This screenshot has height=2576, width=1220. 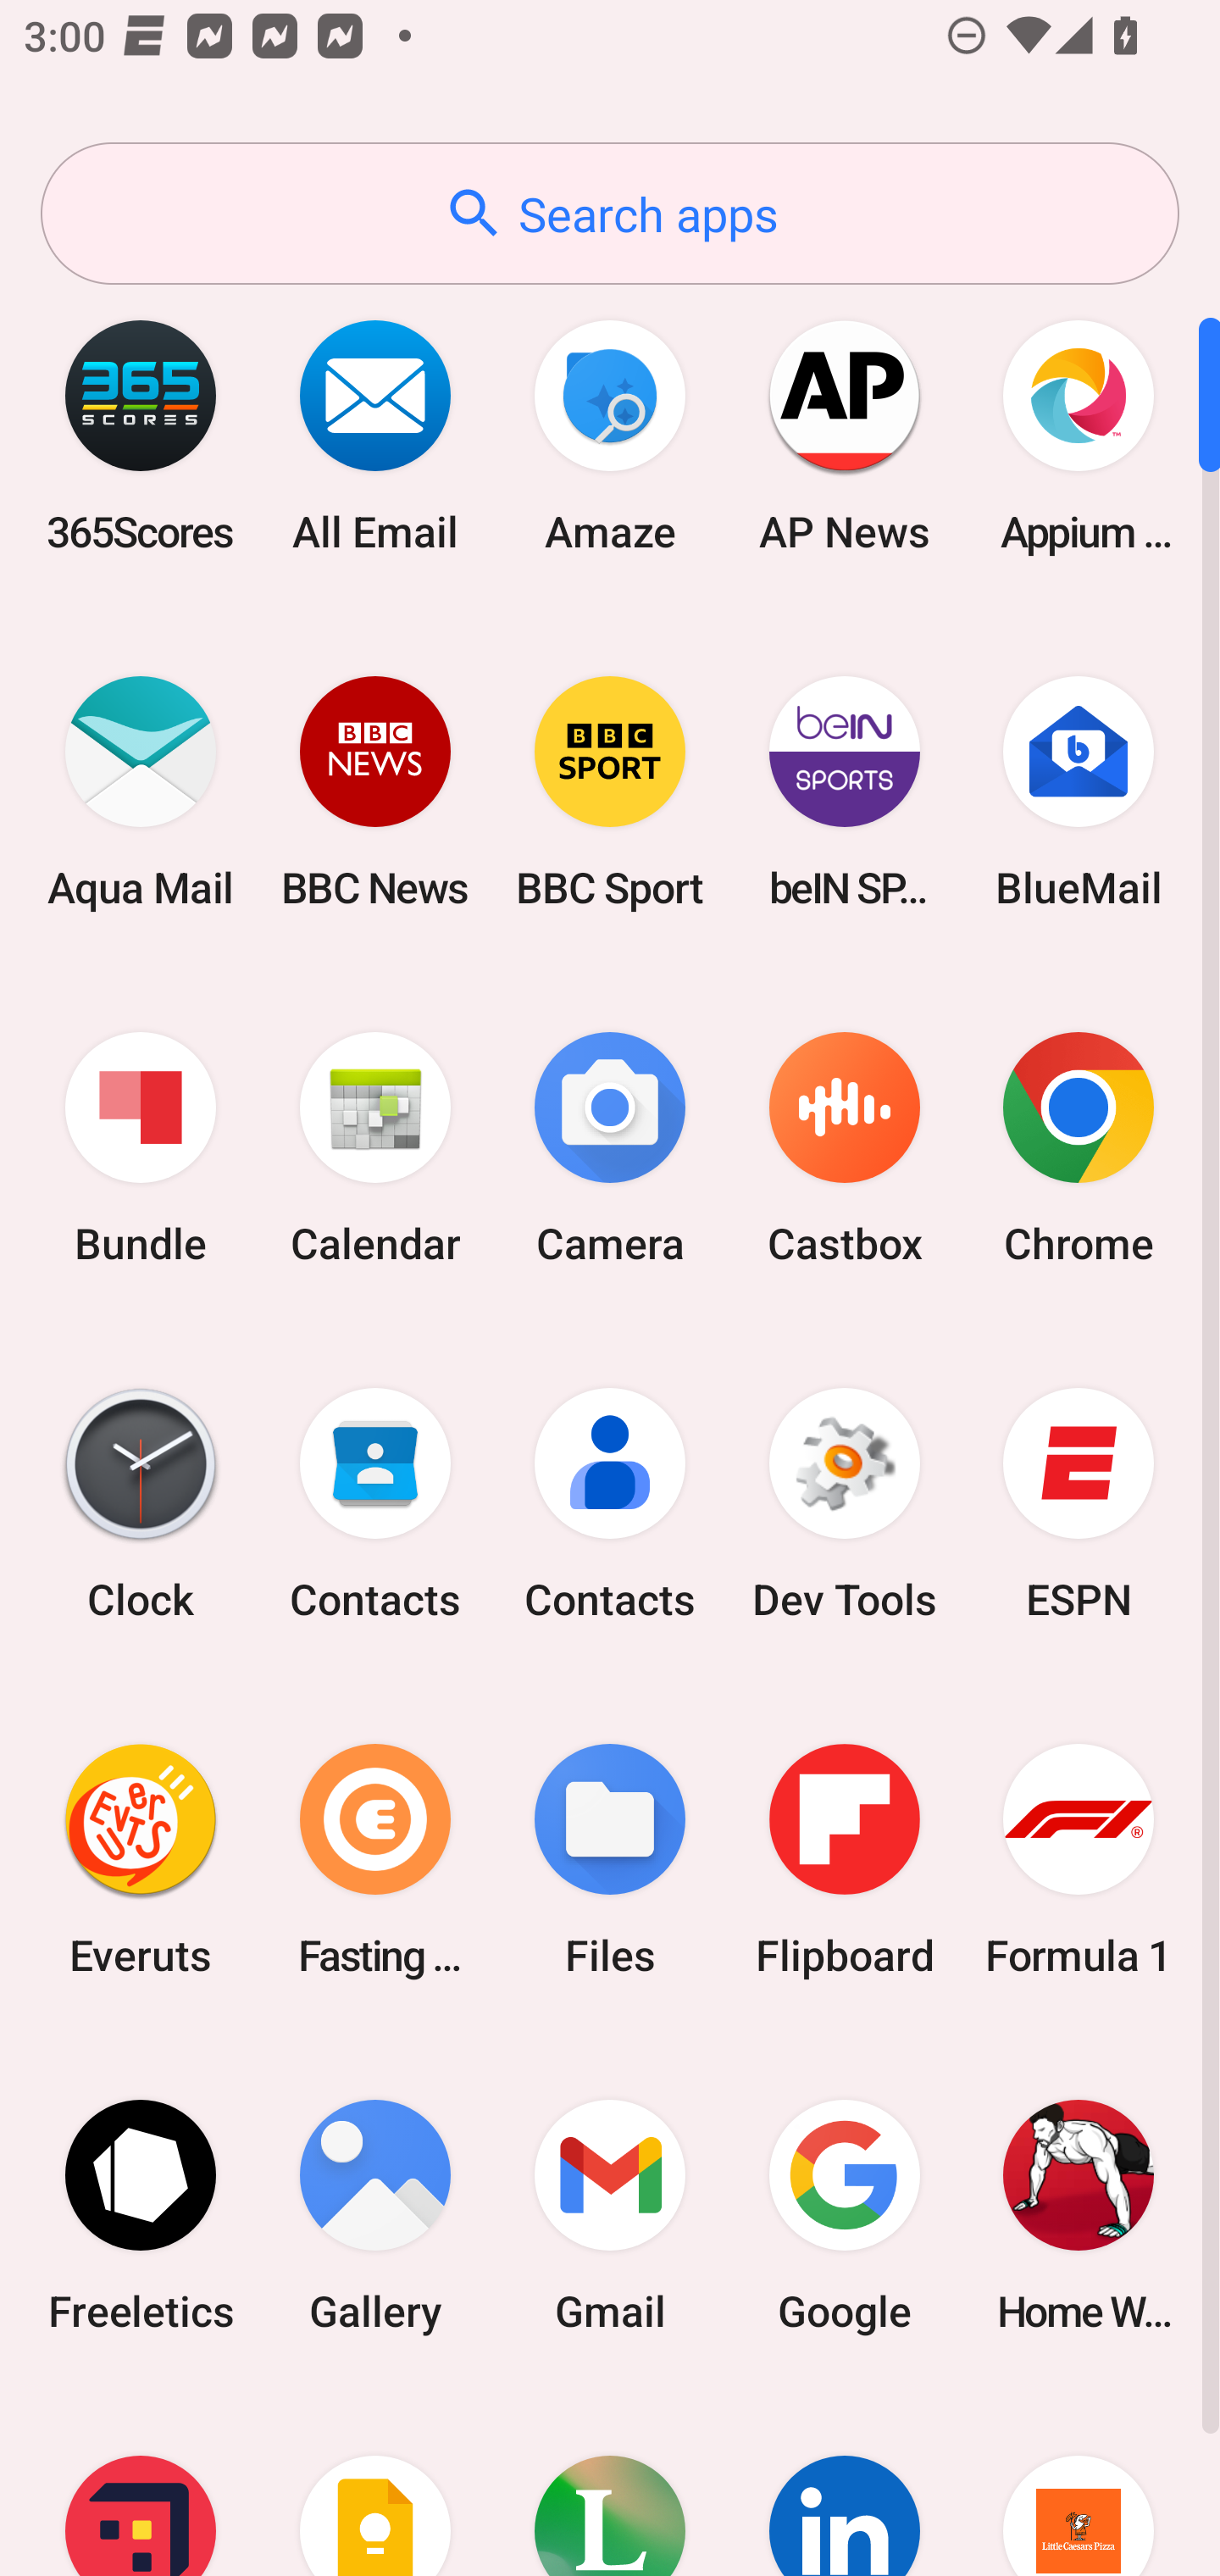 What do you see at coordinates (1079, 2215) in the screenshot?
I see `Home Workout` at bounding box center [1079, 2215].